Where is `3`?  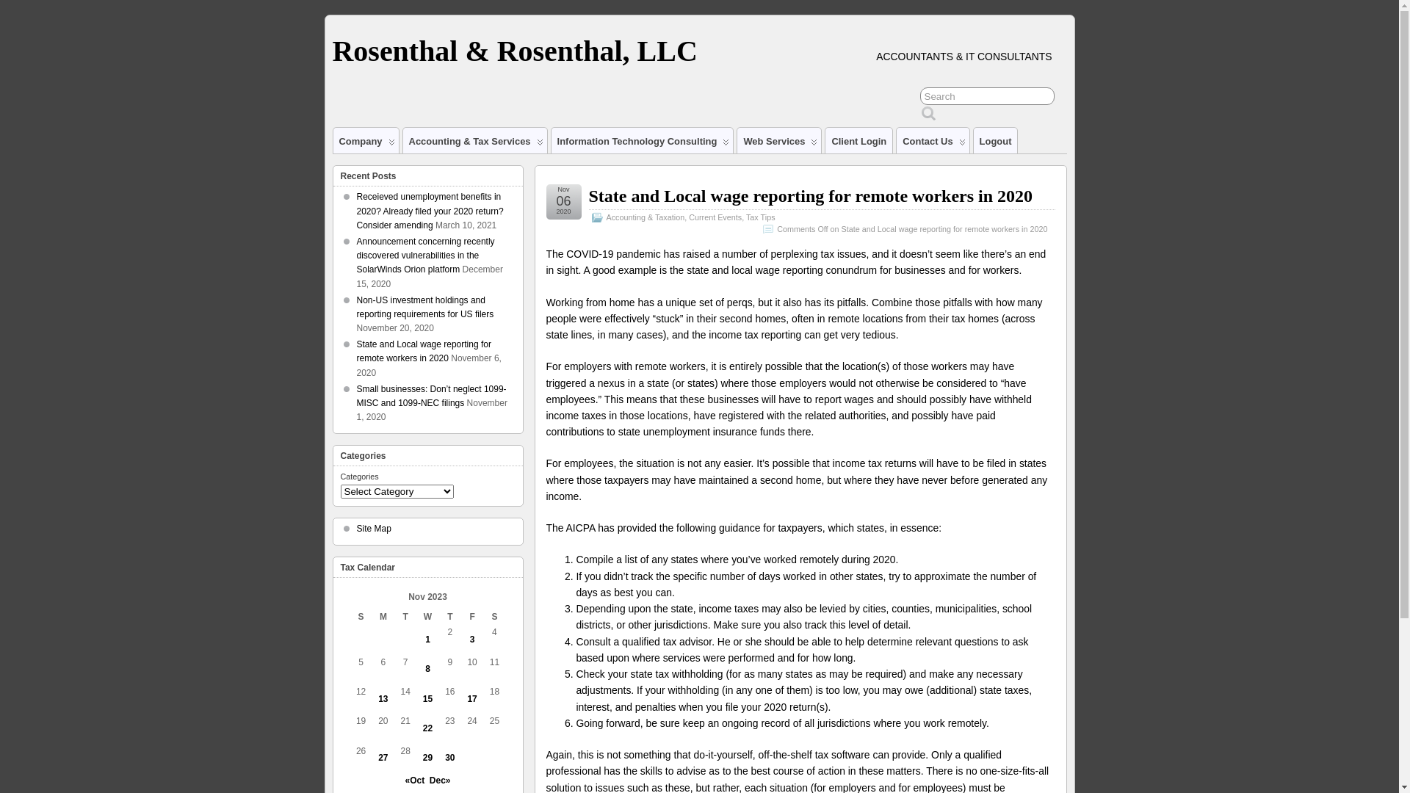
3 is located at coordinates (473, 640).